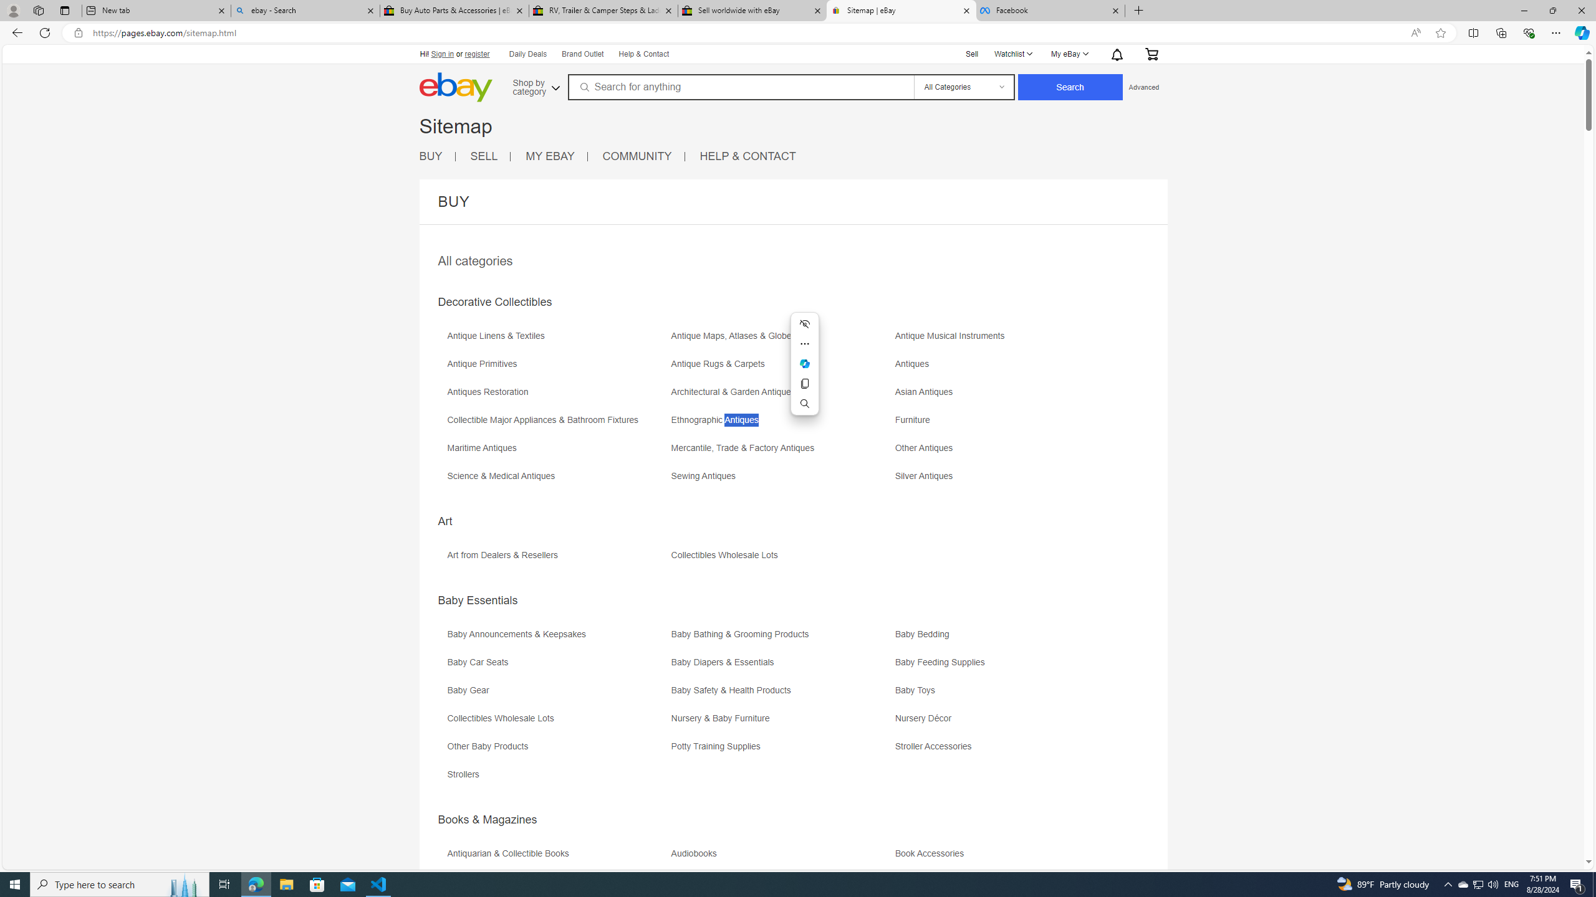 The width and height of the screenshot is (1596, 897). I want to click on Baby Toys, so click(1006, 695).